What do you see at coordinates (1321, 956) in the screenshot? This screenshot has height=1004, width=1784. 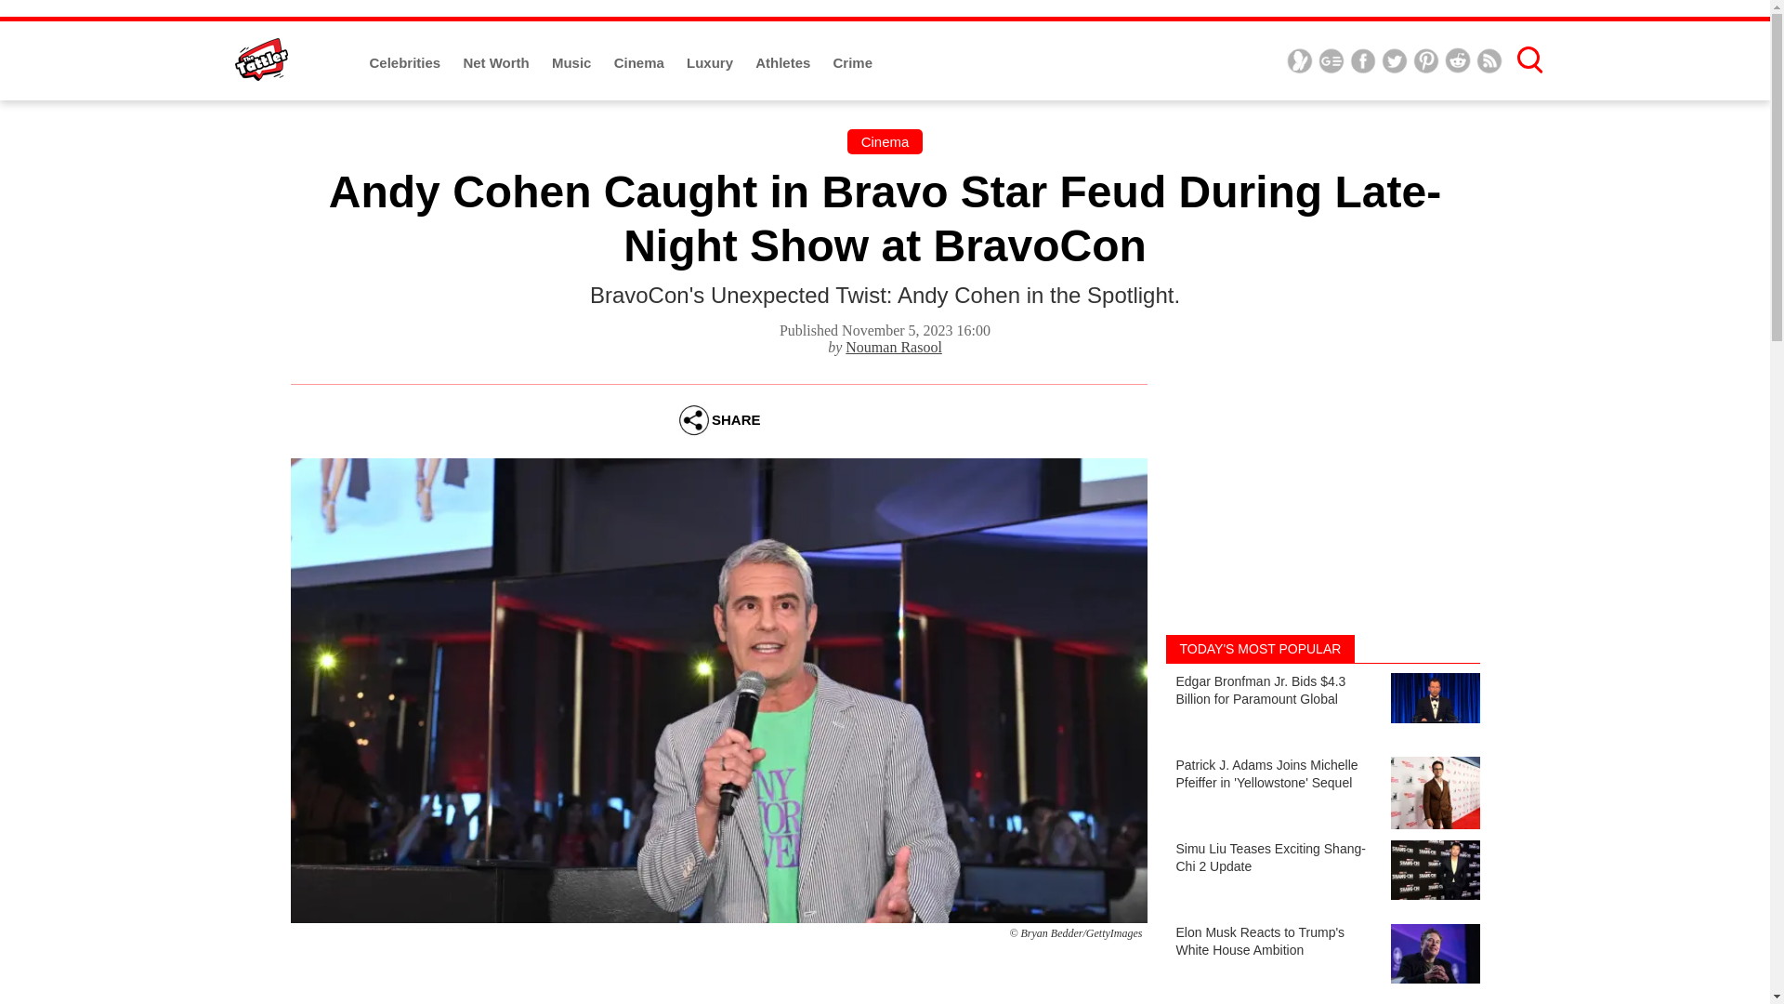 I see `Elon Musk Reacts to Trump's White House Ambition` at bounding box center [1321, 956].